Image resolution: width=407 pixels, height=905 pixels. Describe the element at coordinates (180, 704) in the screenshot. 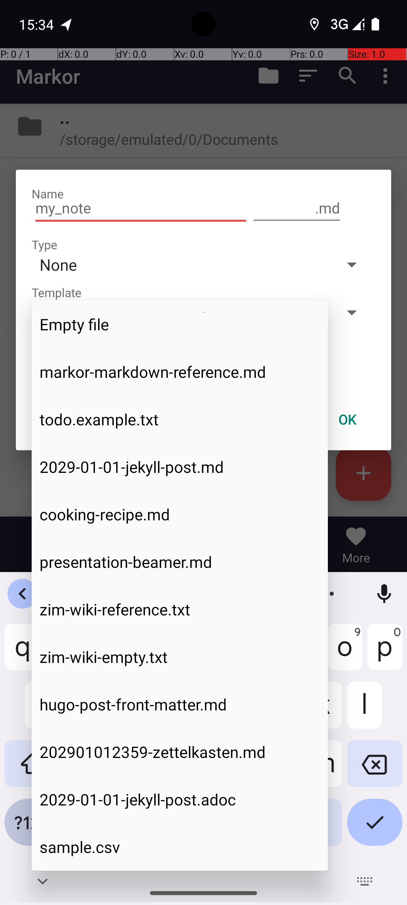

I see `hugo-post-front-matter.md` at that location.